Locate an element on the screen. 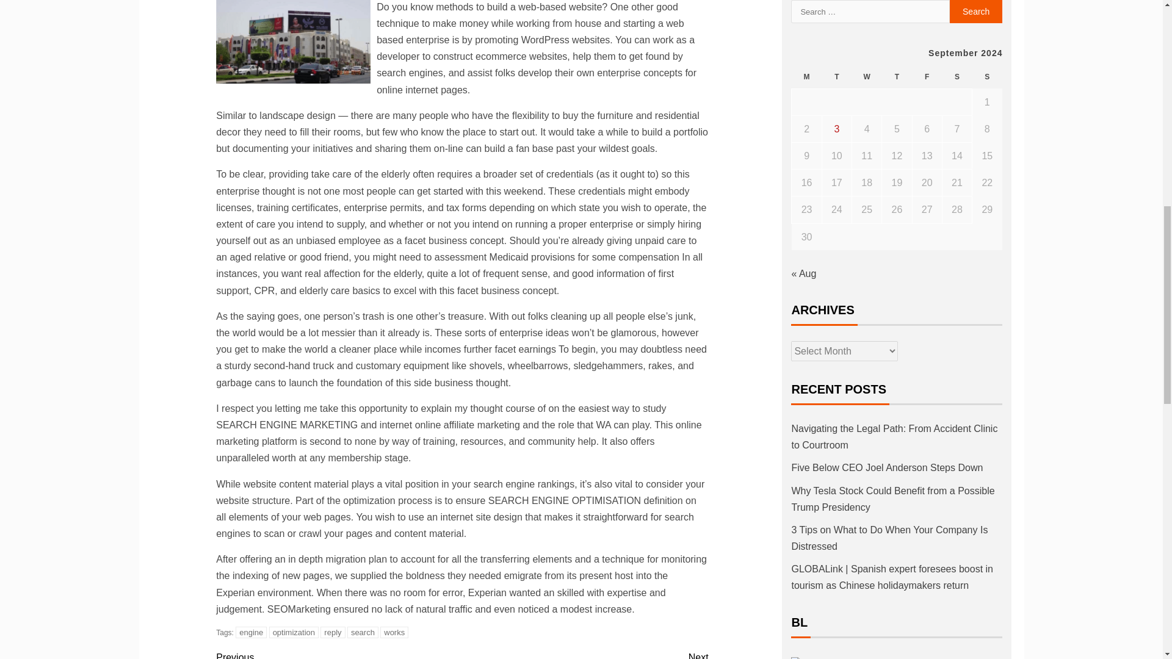  Monday is located at coordinates (806, 77).